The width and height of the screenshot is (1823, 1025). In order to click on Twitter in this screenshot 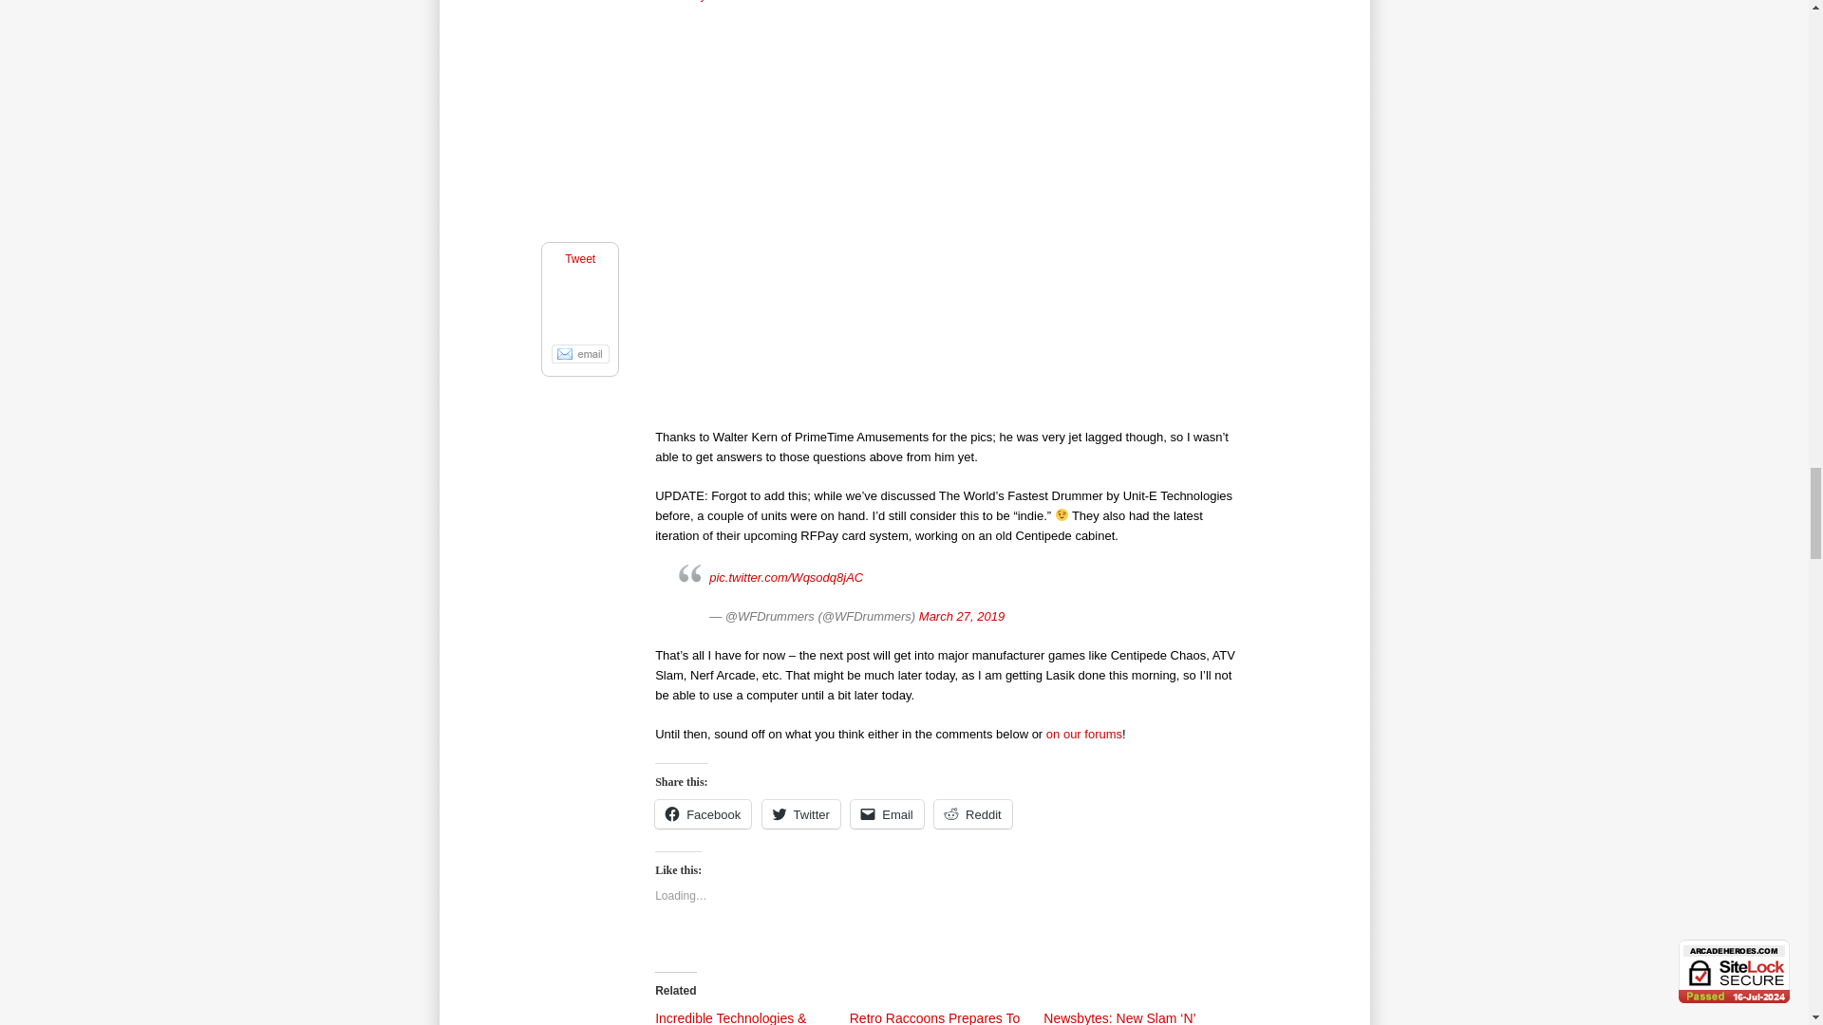, I will do `click(801, 814)`.